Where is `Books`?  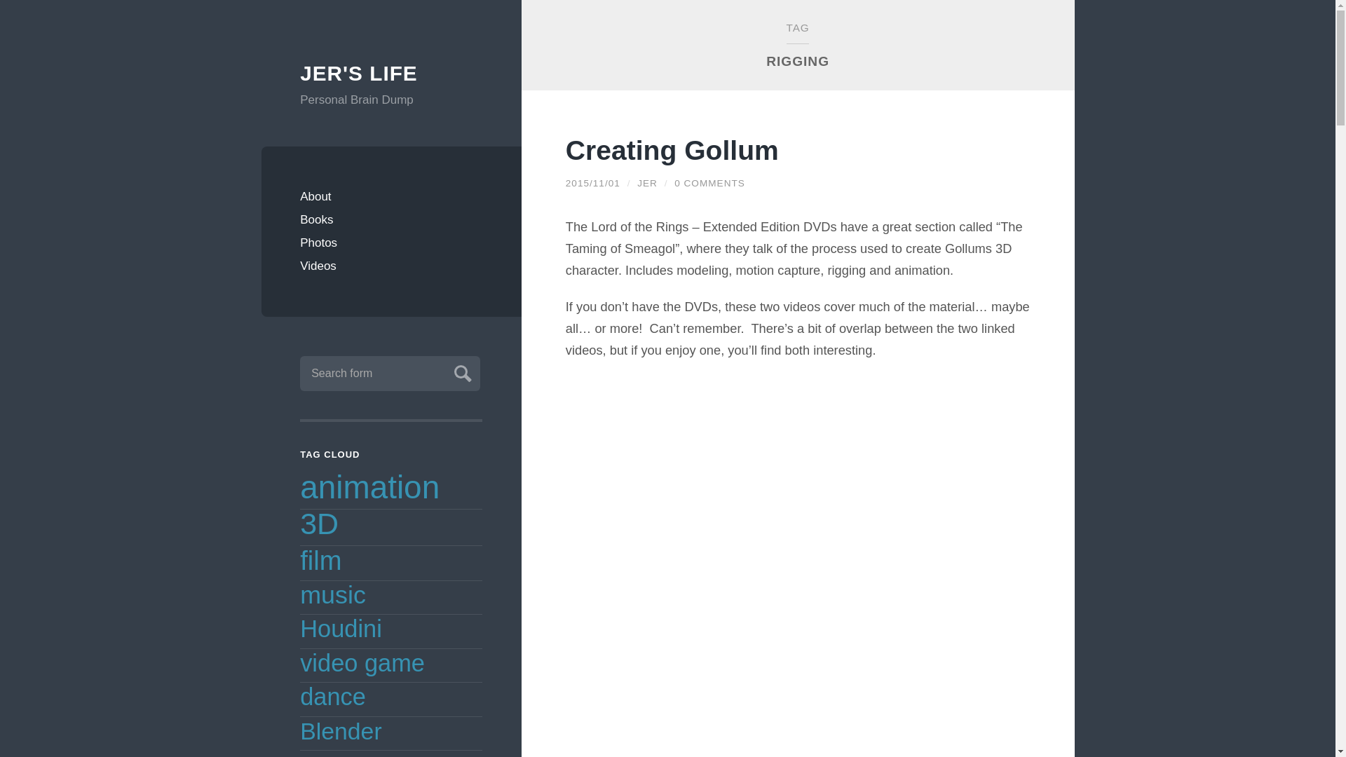
Books is located at coordinates (391, 220).